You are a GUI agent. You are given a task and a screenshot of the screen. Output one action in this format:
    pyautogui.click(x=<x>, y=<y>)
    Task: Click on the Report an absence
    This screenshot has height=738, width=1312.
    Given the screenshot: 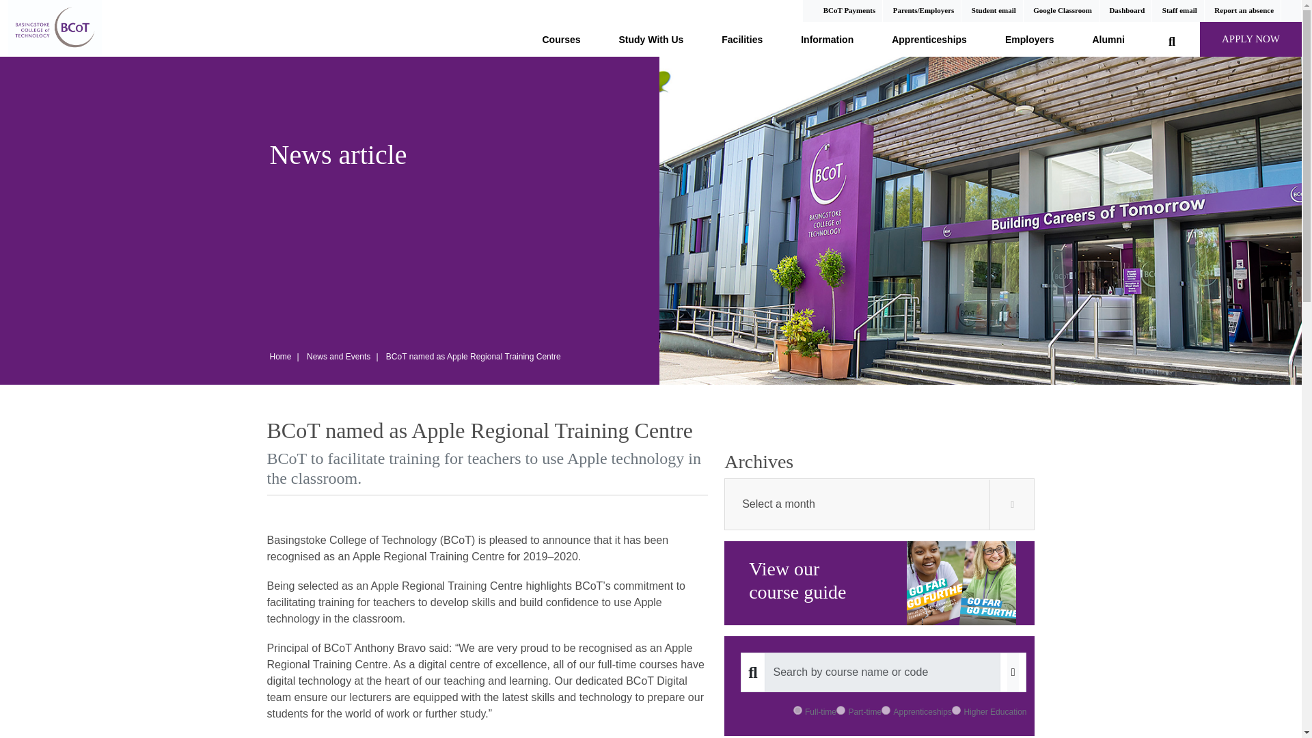 What is the action you would take?
    pyautogui.click(x=1244, y=10)
    